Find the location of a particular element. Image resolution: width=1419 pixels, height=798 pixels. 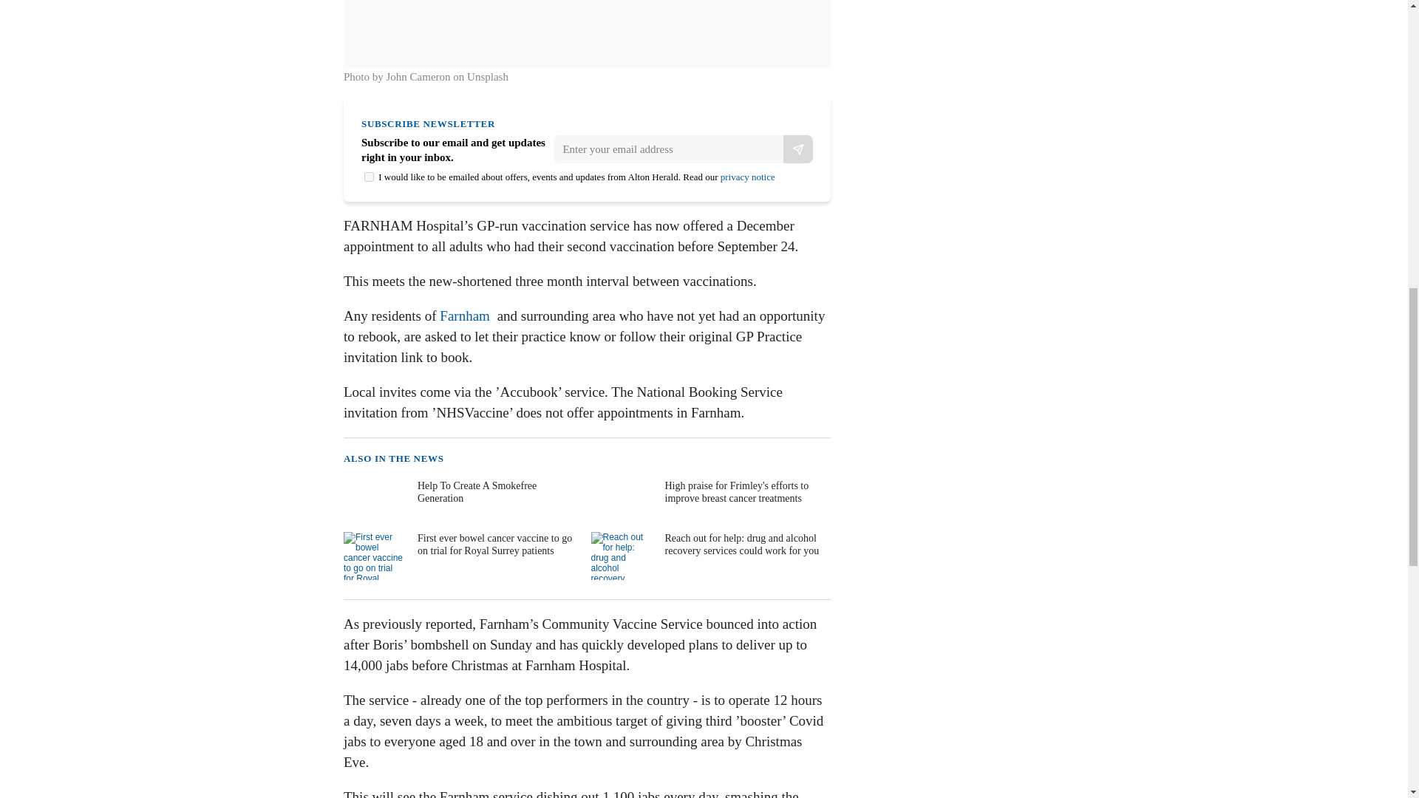

on is located at coordinates (370, 177).